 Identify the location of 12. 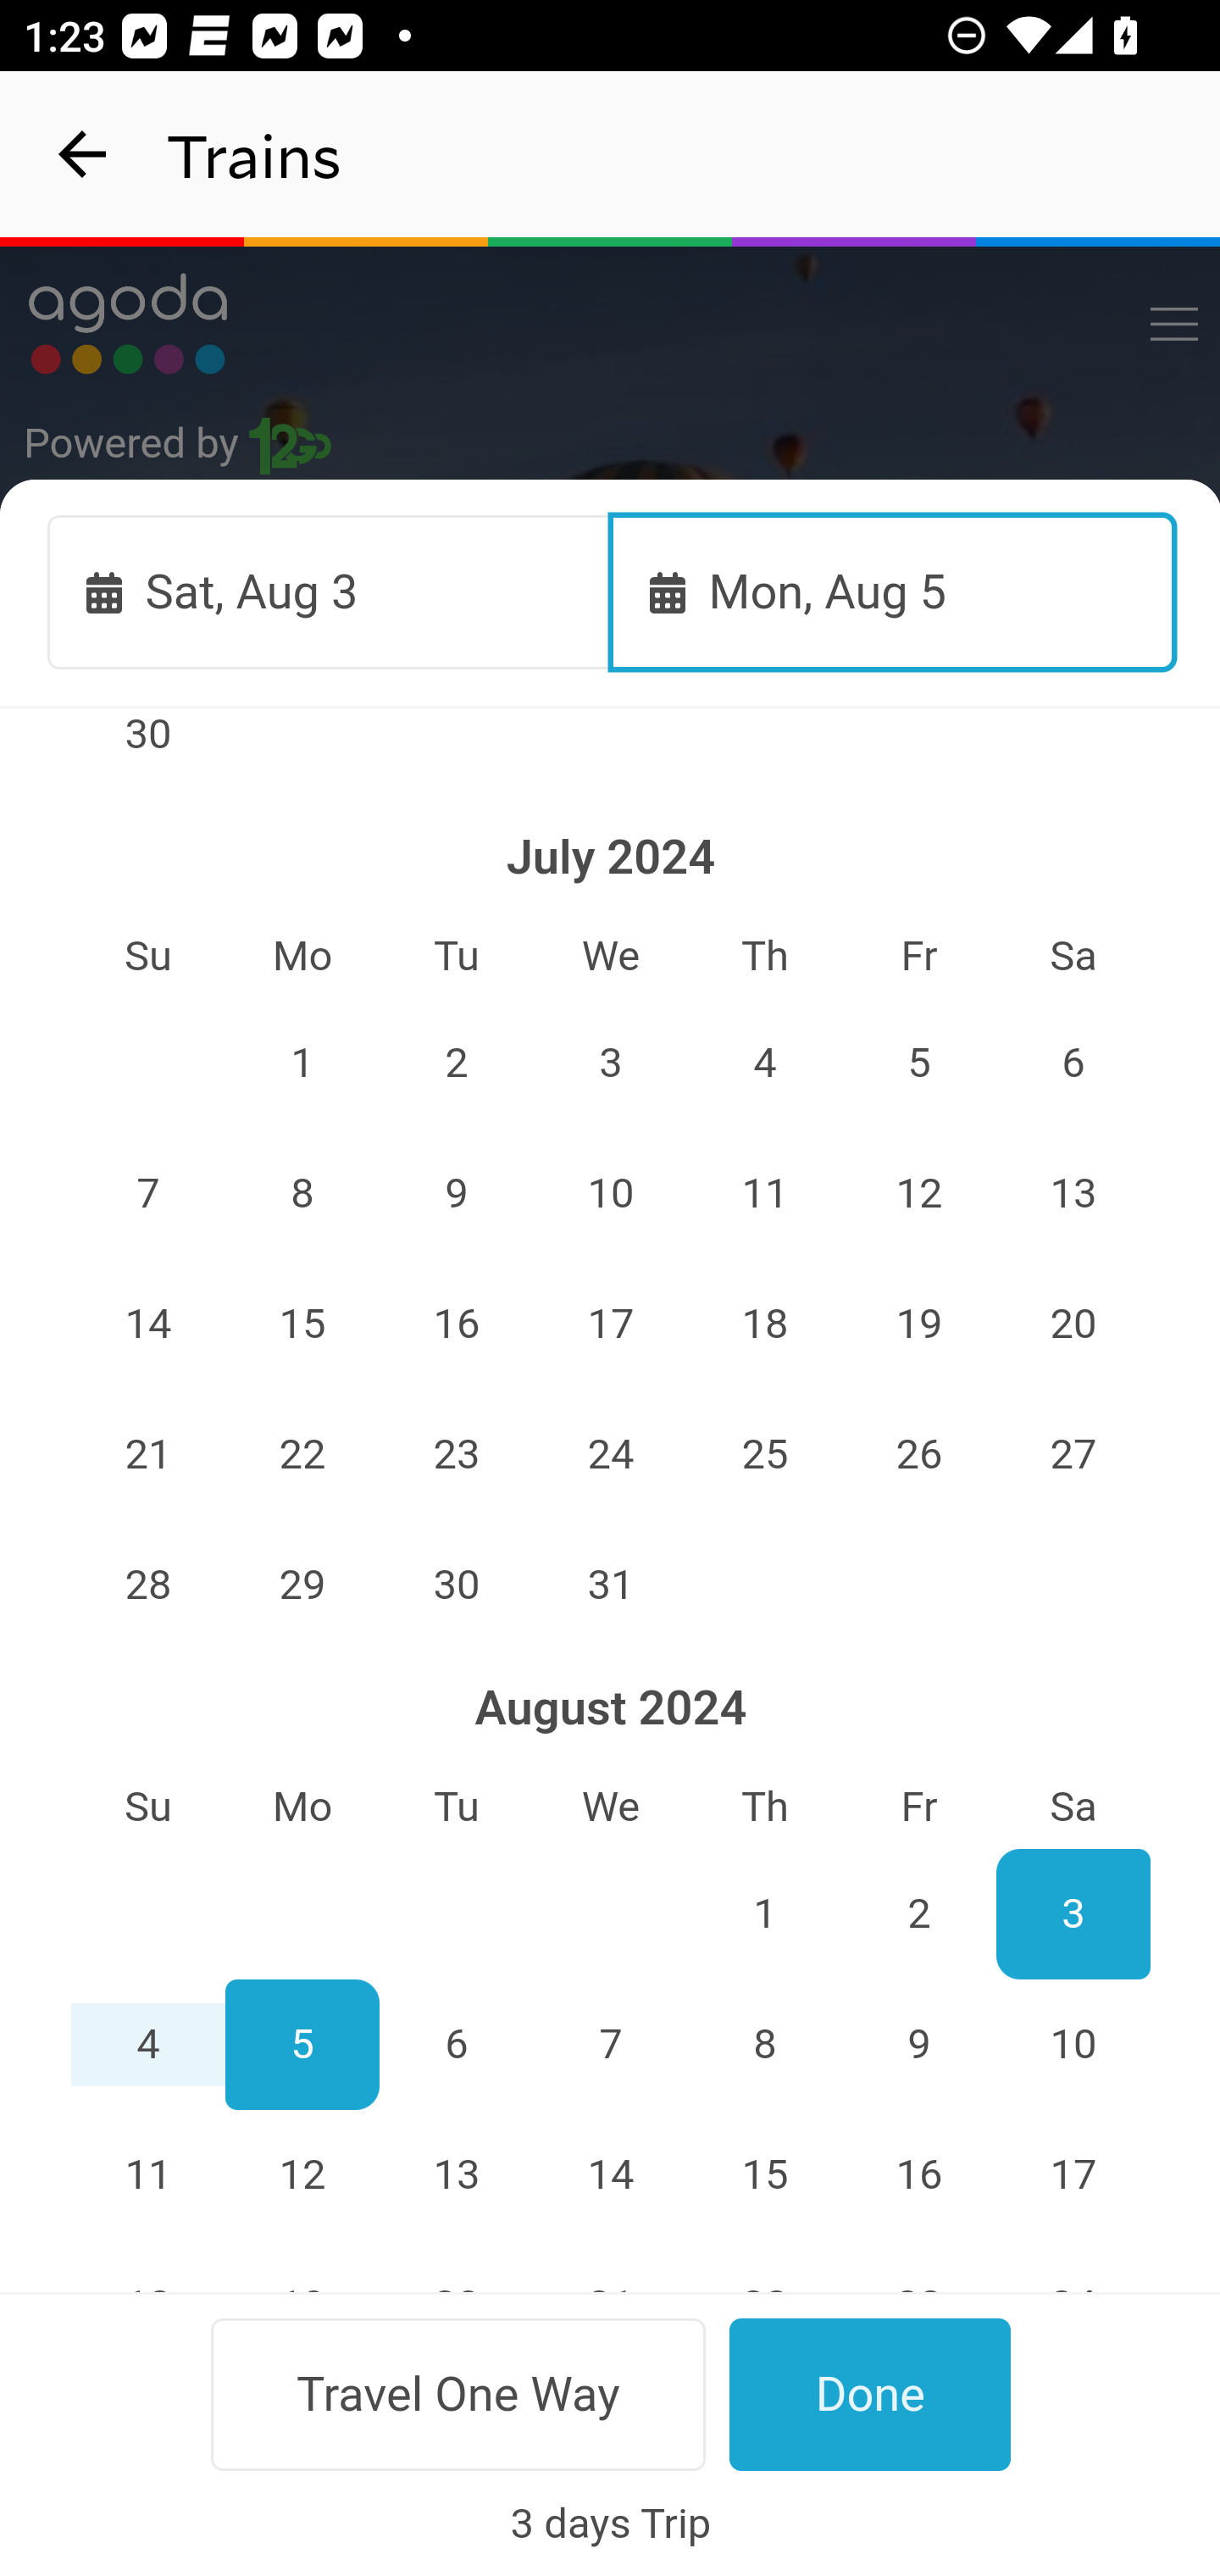
(302, 2174).